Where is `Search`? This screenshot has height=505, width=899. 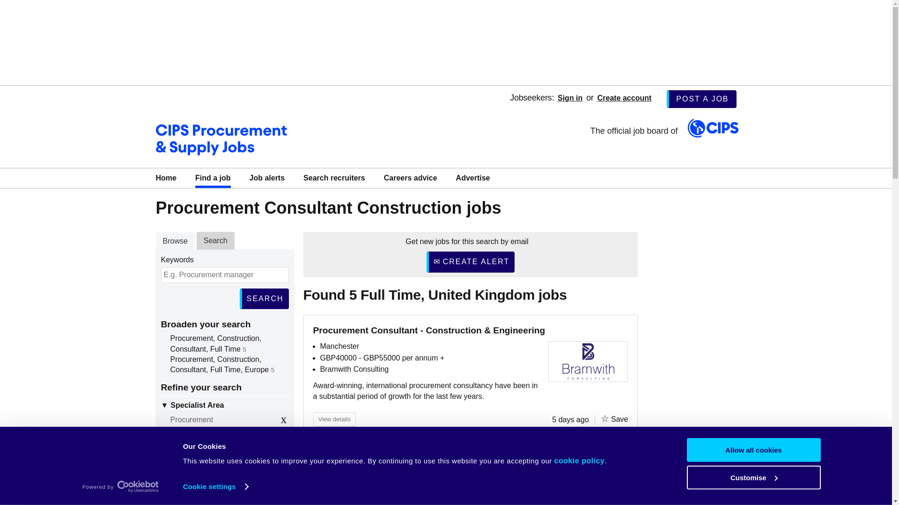 Search is located at coordinates (264, 298).